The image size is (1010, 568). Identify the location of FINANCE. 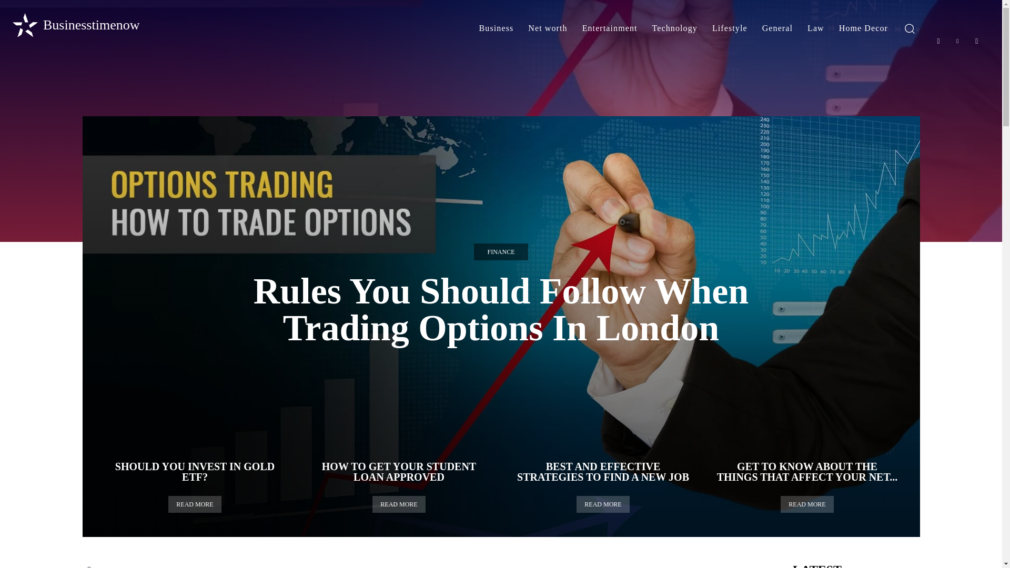
(500, 251).